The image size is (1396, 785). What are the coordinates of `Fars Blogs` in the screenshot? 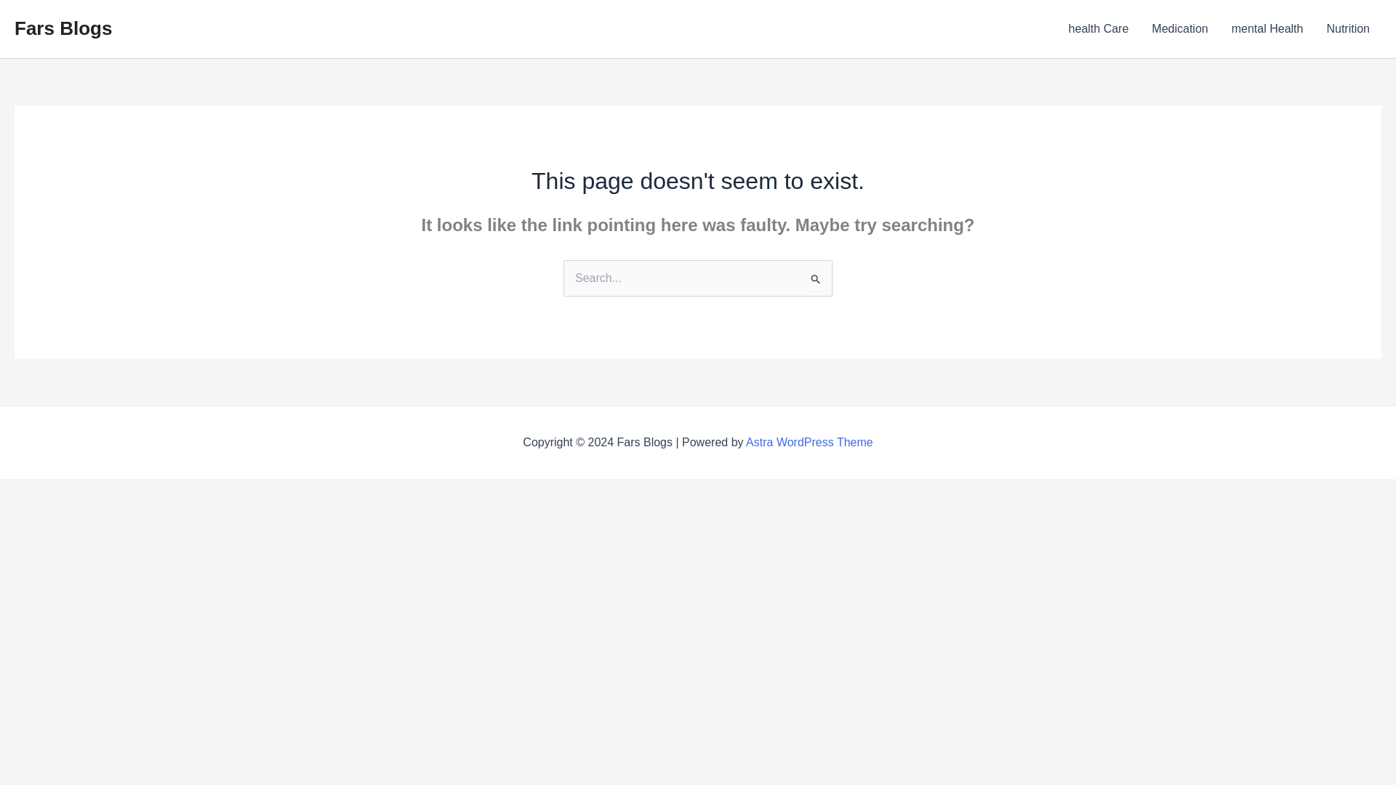 It's located at (63, 28).